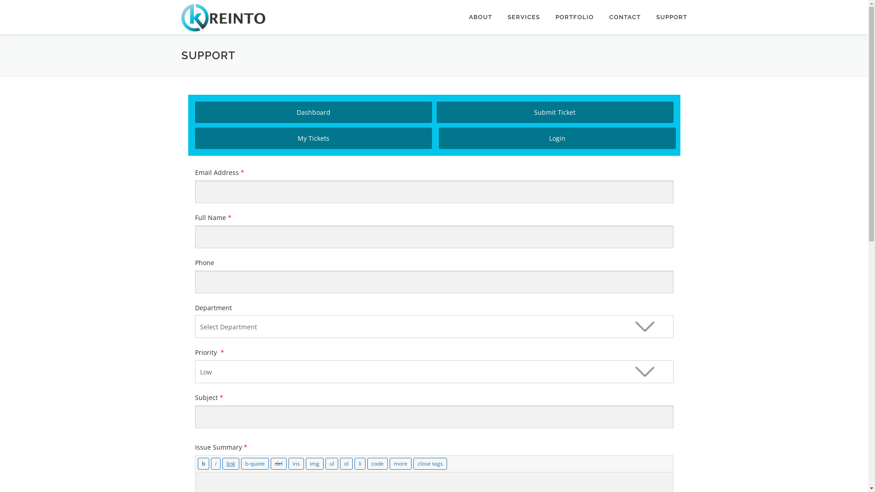  Describe the element at coordinates (667, 17) in the screenshot. I see `SUPPORT` at that location.